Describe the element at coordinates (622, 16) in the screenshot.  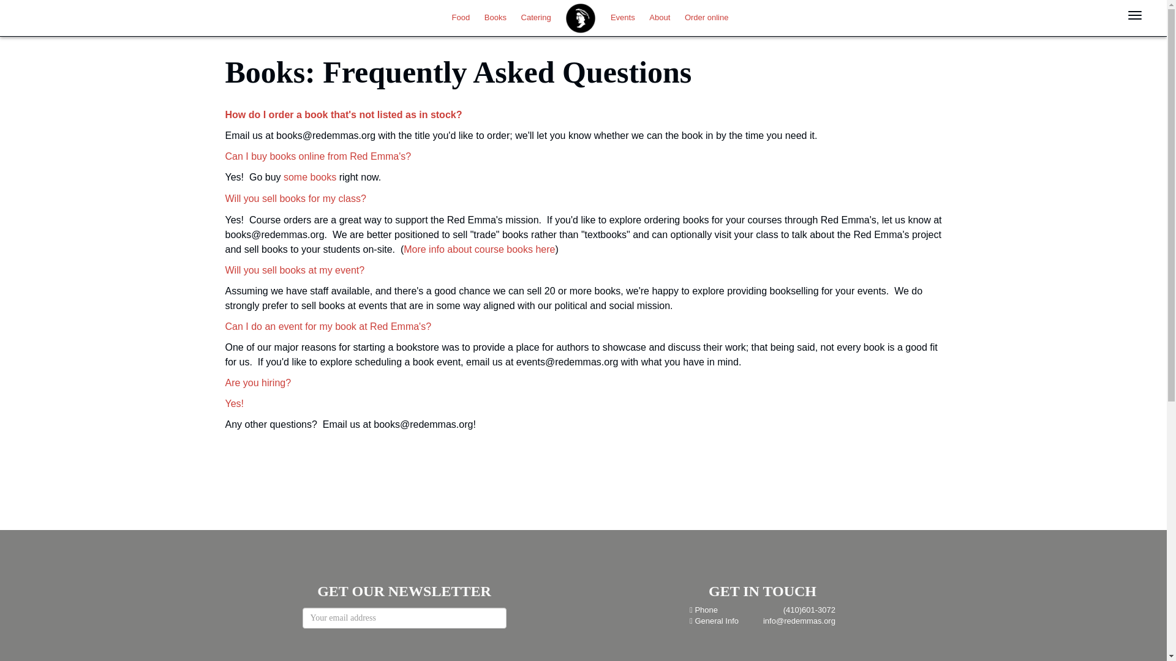
I see `Events` at that location.